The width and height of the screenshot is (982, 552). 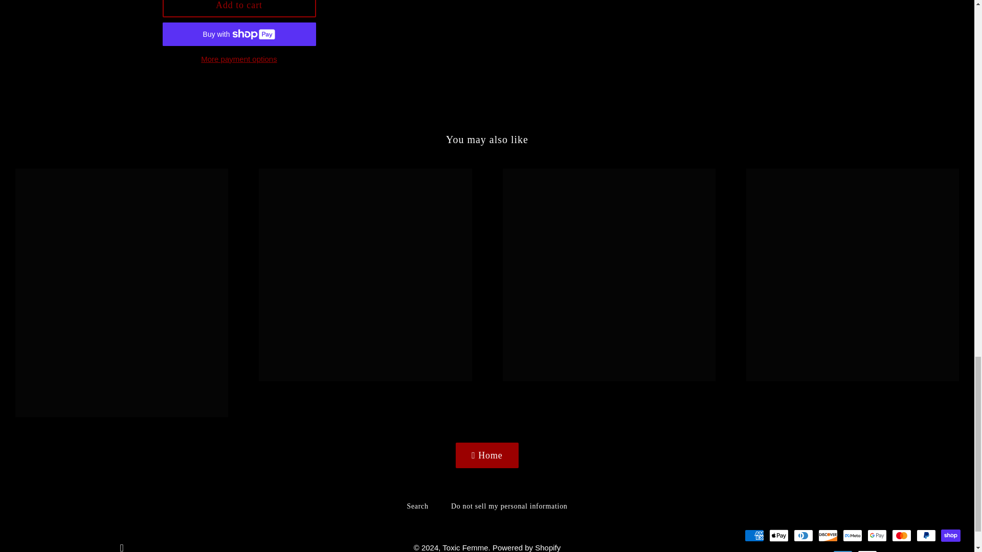 I want to click on Add to cart, so click(x=239, y=8).